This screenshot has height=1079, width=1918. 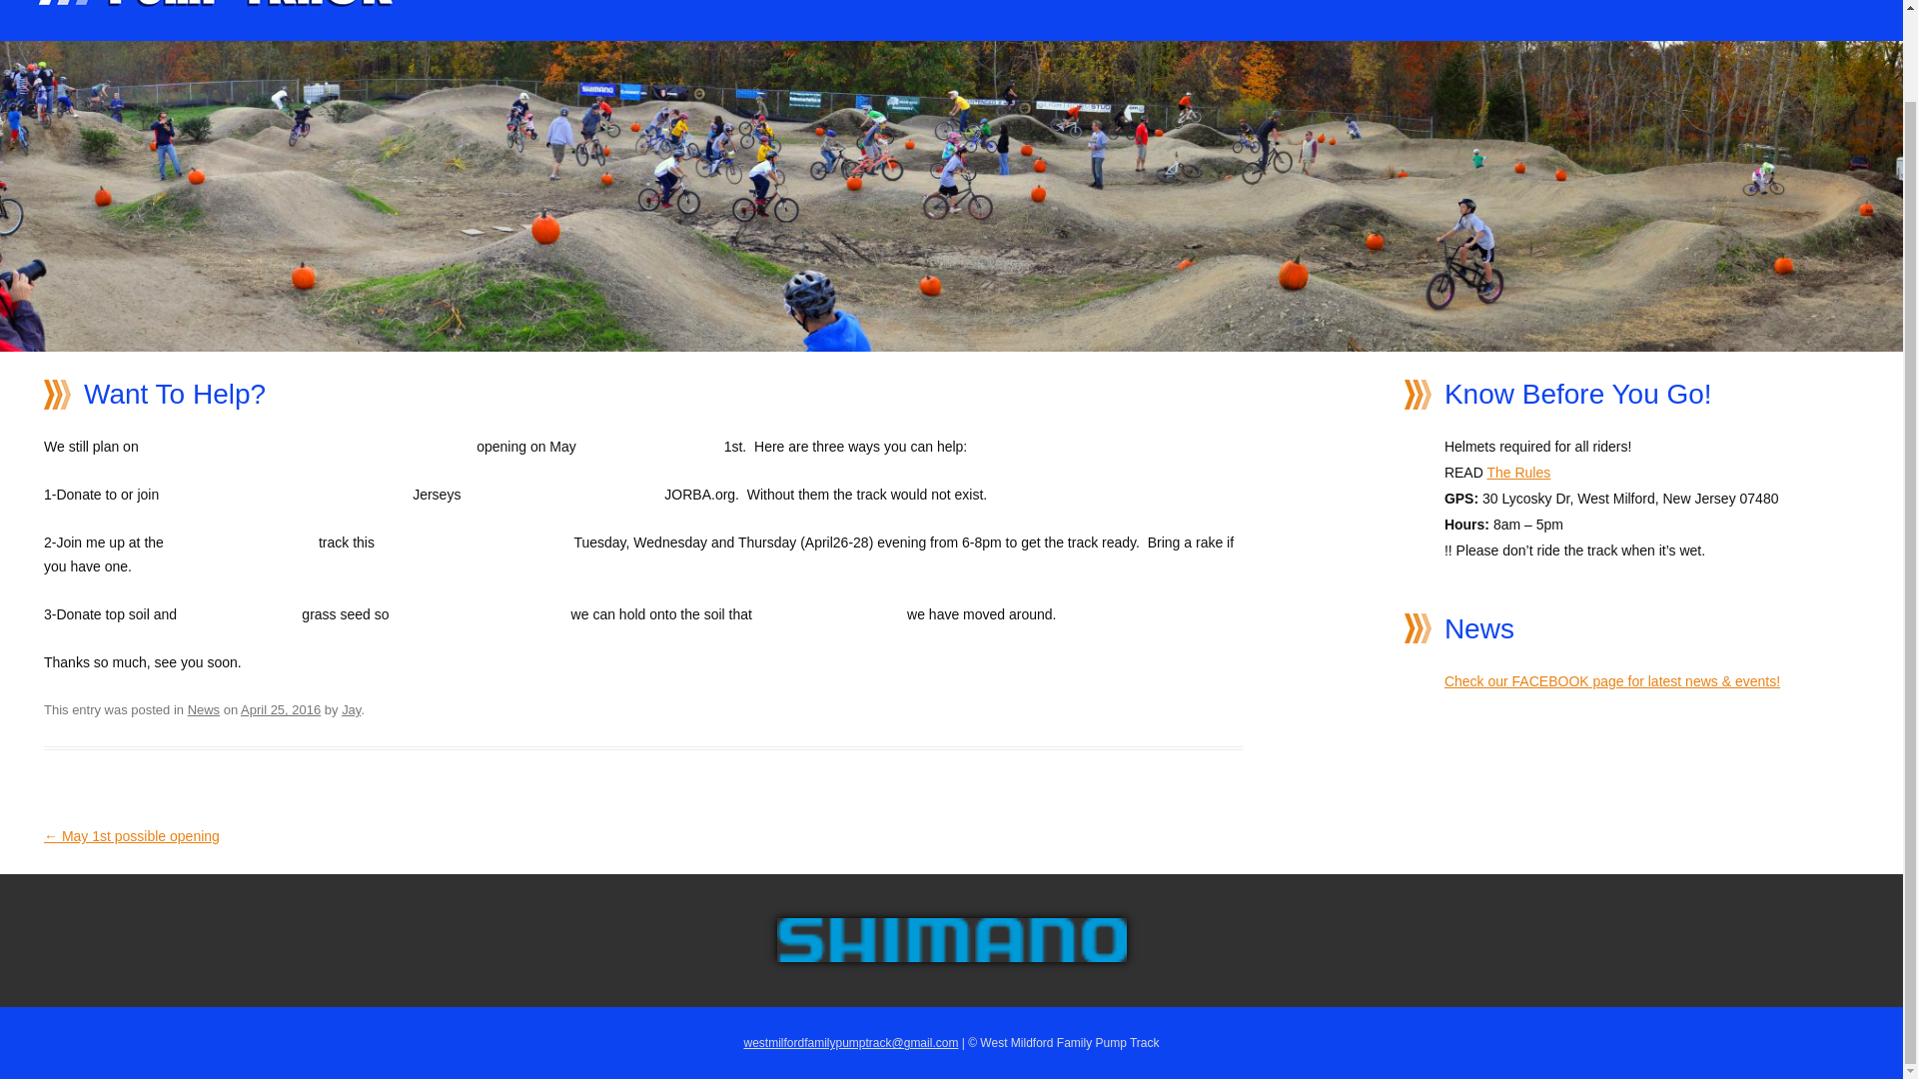 What do you see at coordinates (280, 709) in the screenshot?
I see `1:48 pm` at bounding box center [280, 709].